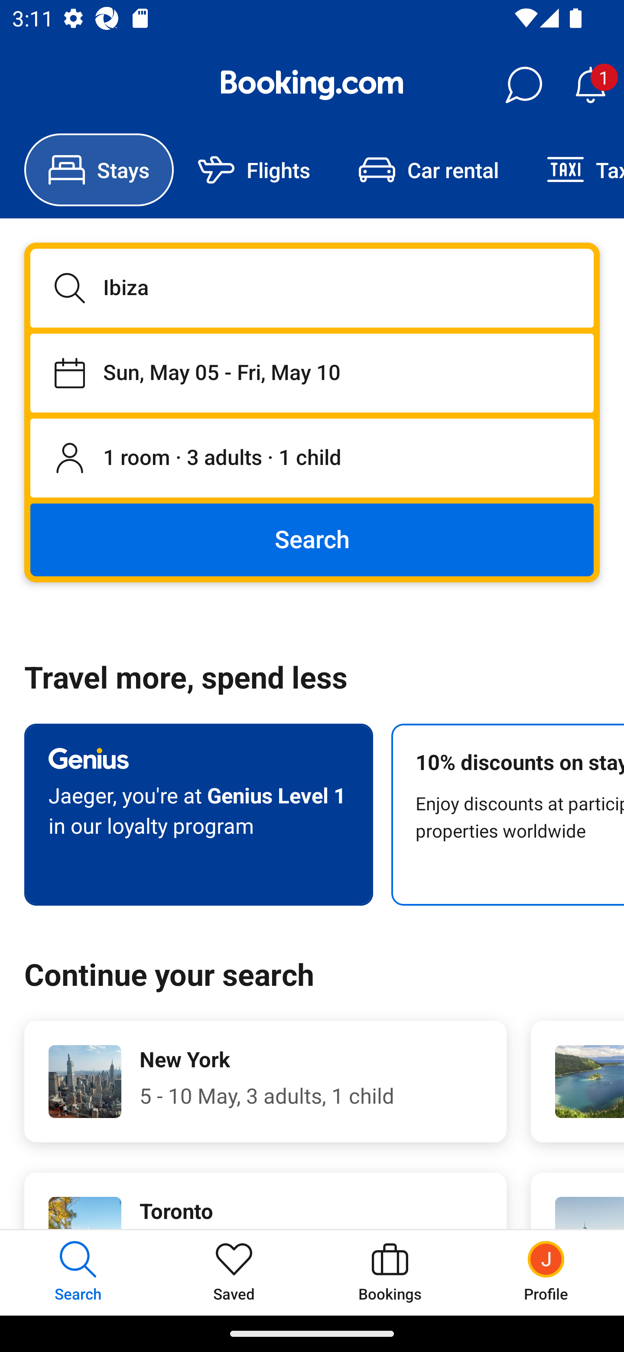  What do you see at coordinates (312, 373) in the screenshot?
I see `Staying from Sun, May 05 until Fri, May 10` at bounding box center [312, 373].